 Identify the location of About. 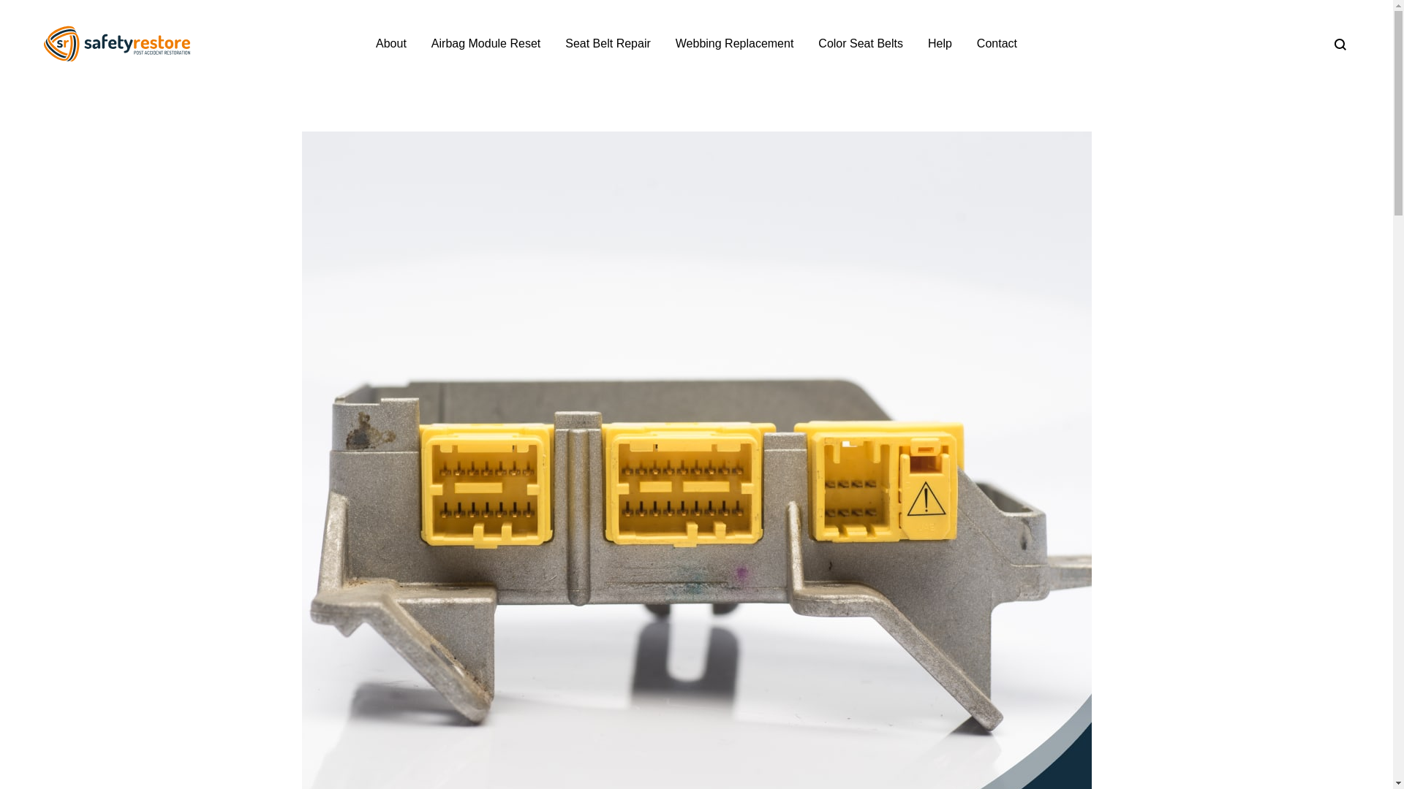
(391, 44).